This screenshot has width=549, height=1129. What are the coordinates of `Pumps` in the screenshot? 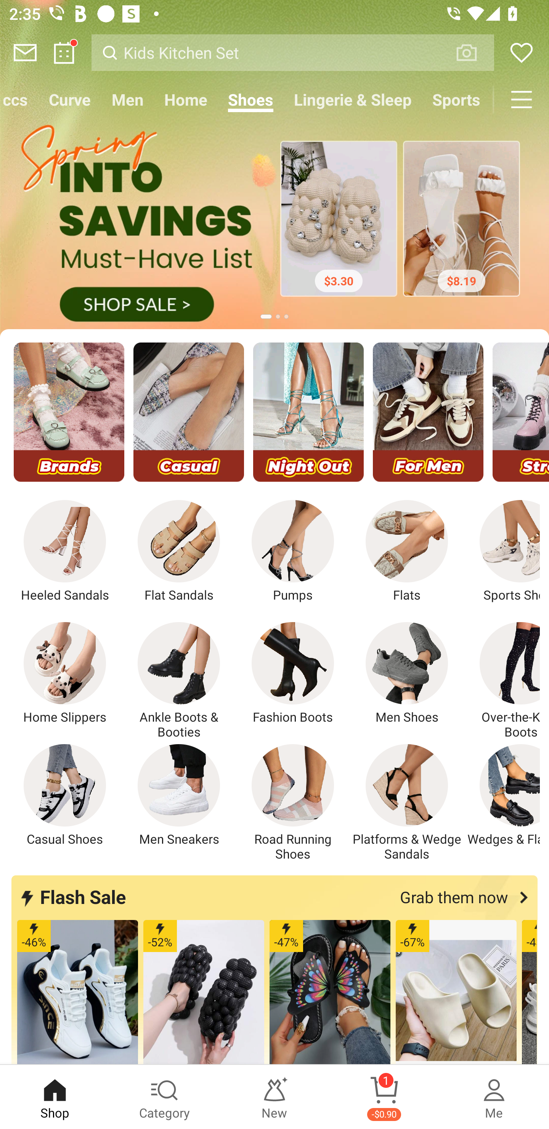 It's located at (293, 552).